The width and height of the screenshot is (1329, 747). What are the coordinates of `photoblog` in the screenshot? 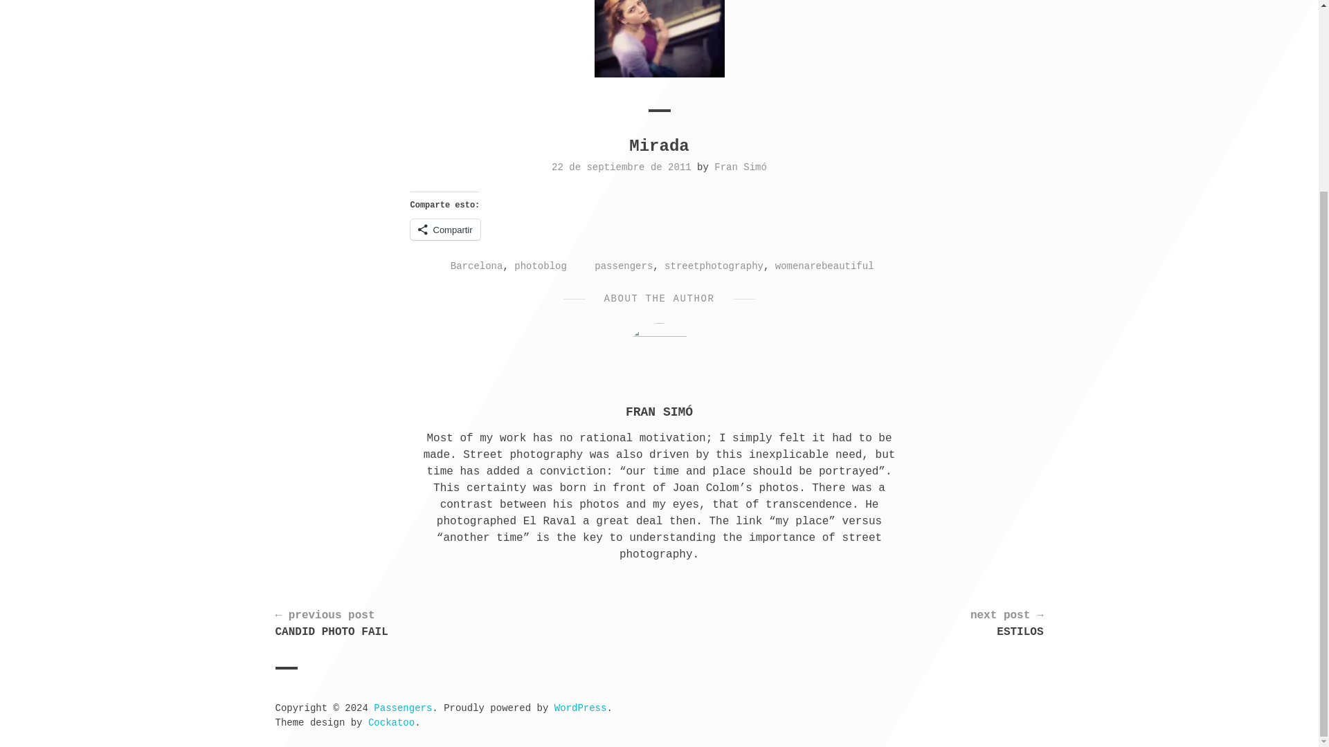 It's located at (541, 266).